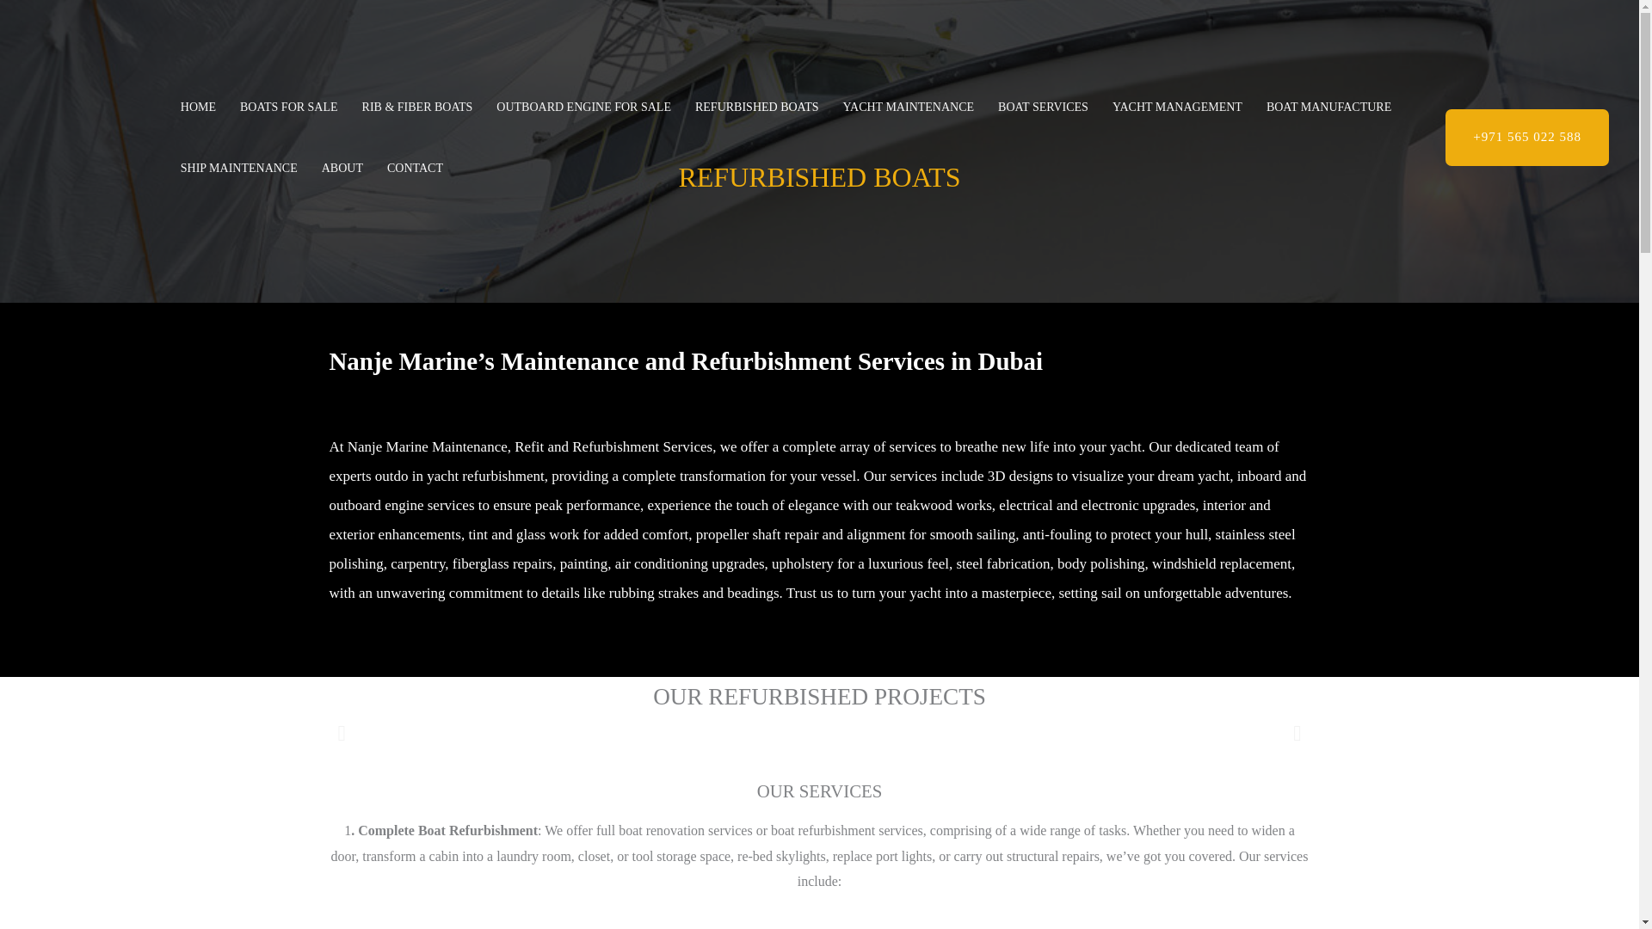 The height and width of the screenshot is (929, 1652). Describe the element at coordinates (757, 107) in the screenshot. I see `REFURBISHED BOATS` at that location.